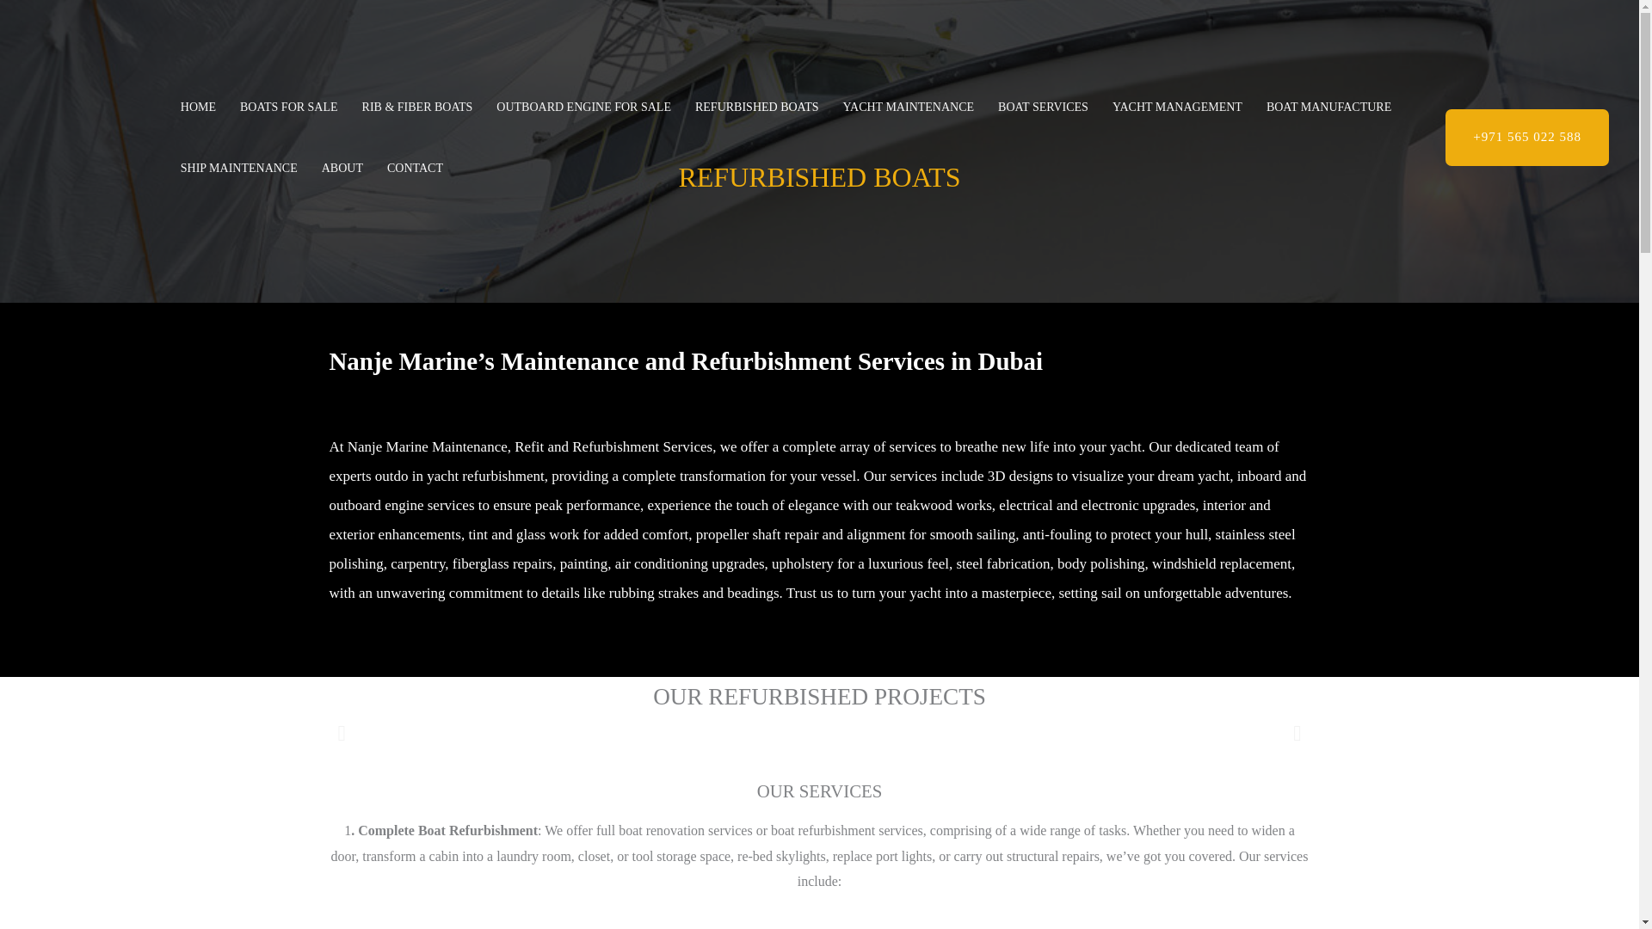 The height and width of the screenshot is (929, 1652). Describe the element at coordinates (757, 107) in the screenshot. I see `REFURBISHED BOATS` at that location.